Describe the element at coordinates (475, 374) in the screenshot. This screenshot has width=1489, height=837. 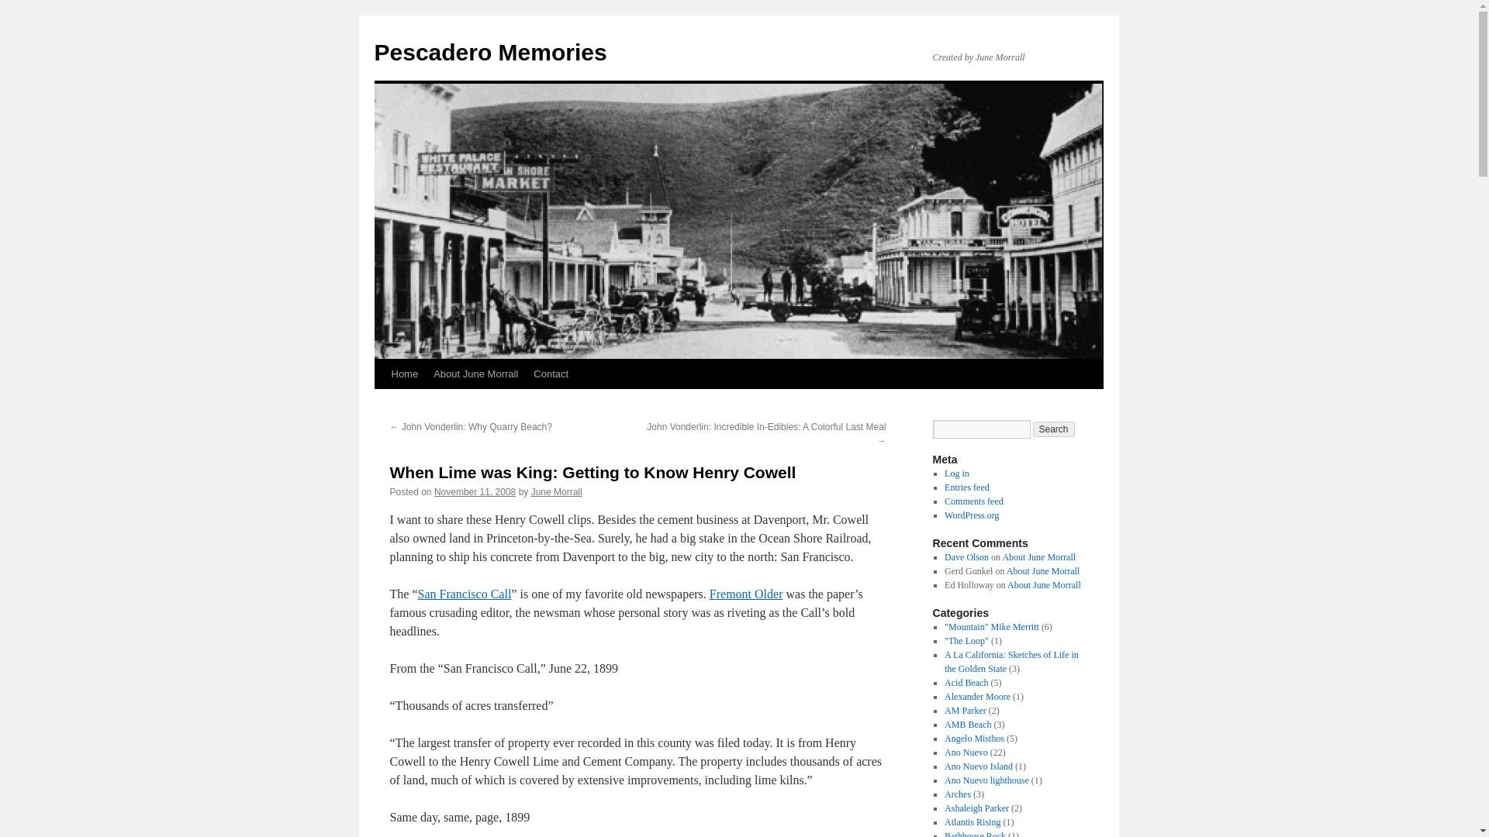
I see `About June Morrall` at that location.